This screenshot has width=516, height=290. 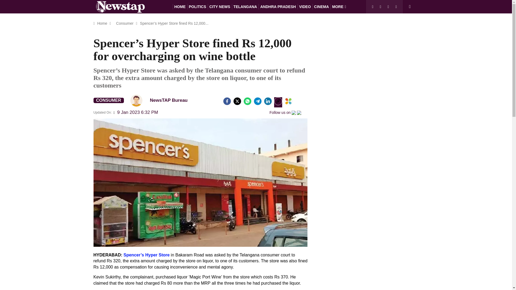 What do you see at coordinates (339, 6) in the screenshot?
I see `MORE` at bounding box center [339, 6].